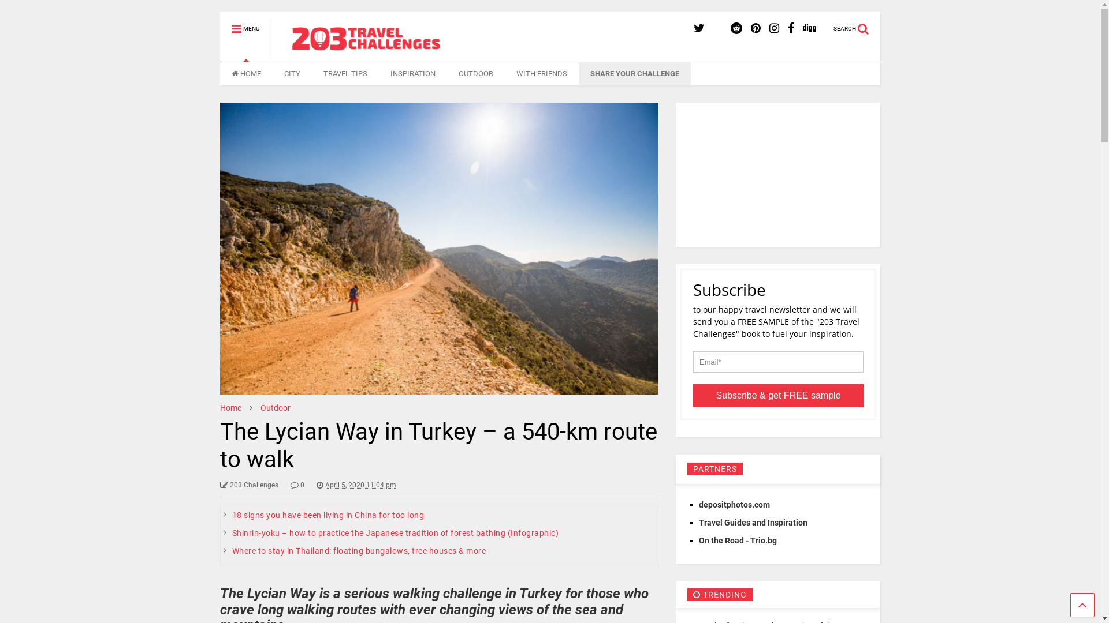 Image resolution: width=1109 pixels, height=623 pixels. What do you see at coordinates (857, 24) in the screenshot?
I see `SEARCH` at bounding box center [857, 24].